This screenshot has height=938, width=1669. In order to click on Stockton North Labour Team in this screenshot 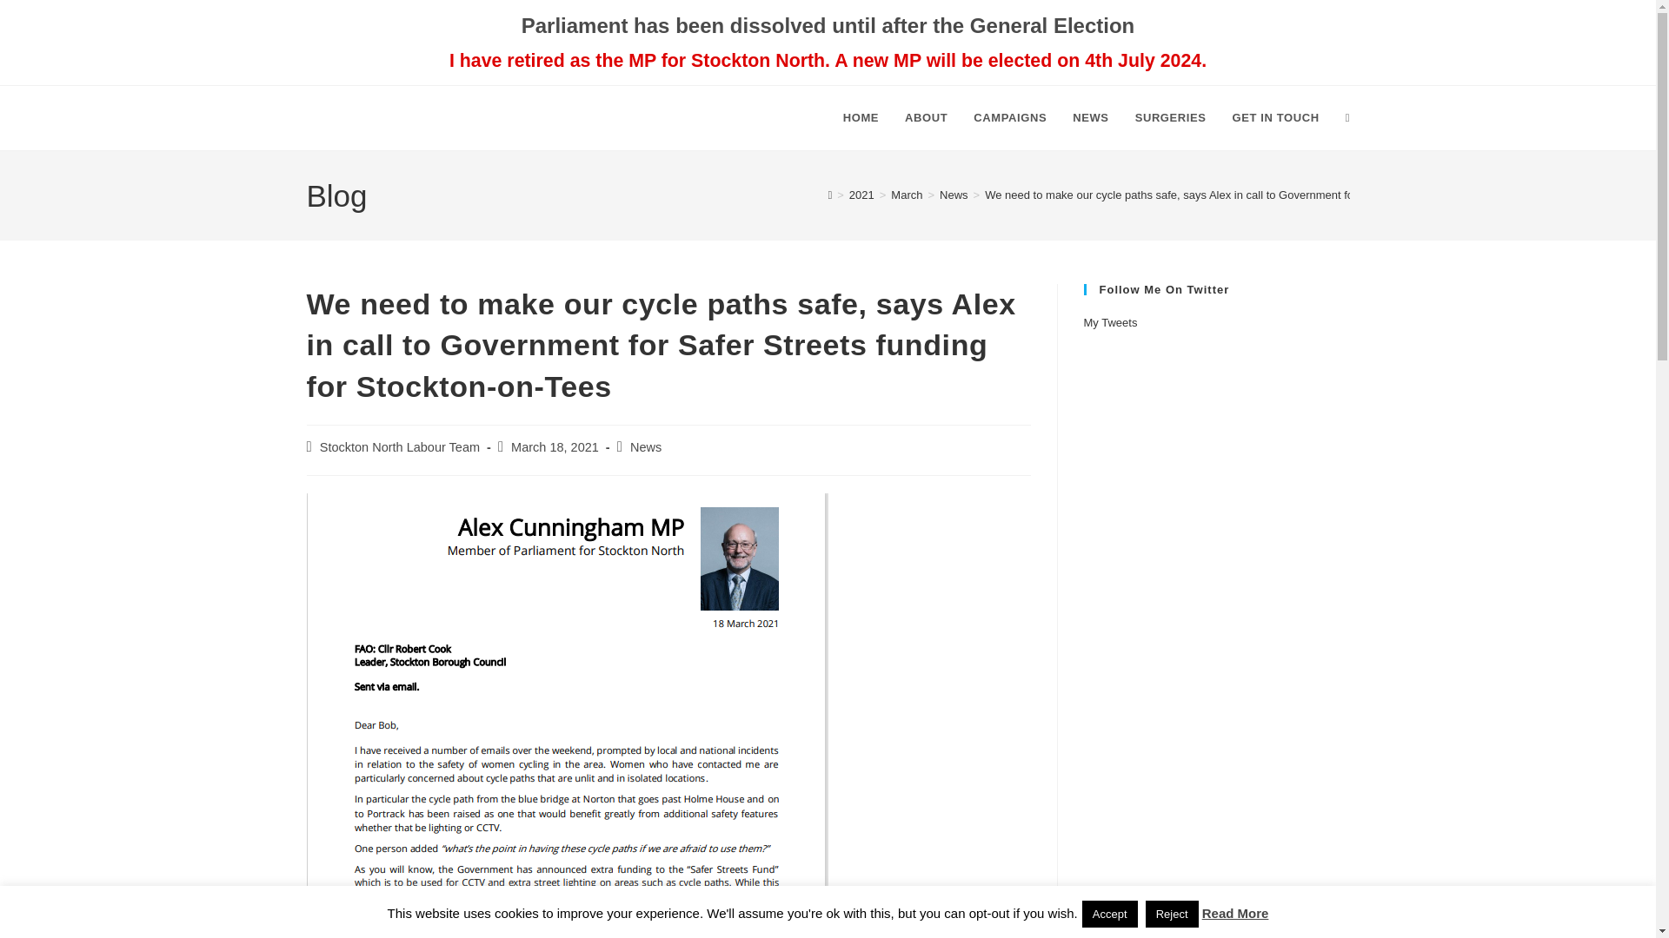, I will do `click(400, 446)`.